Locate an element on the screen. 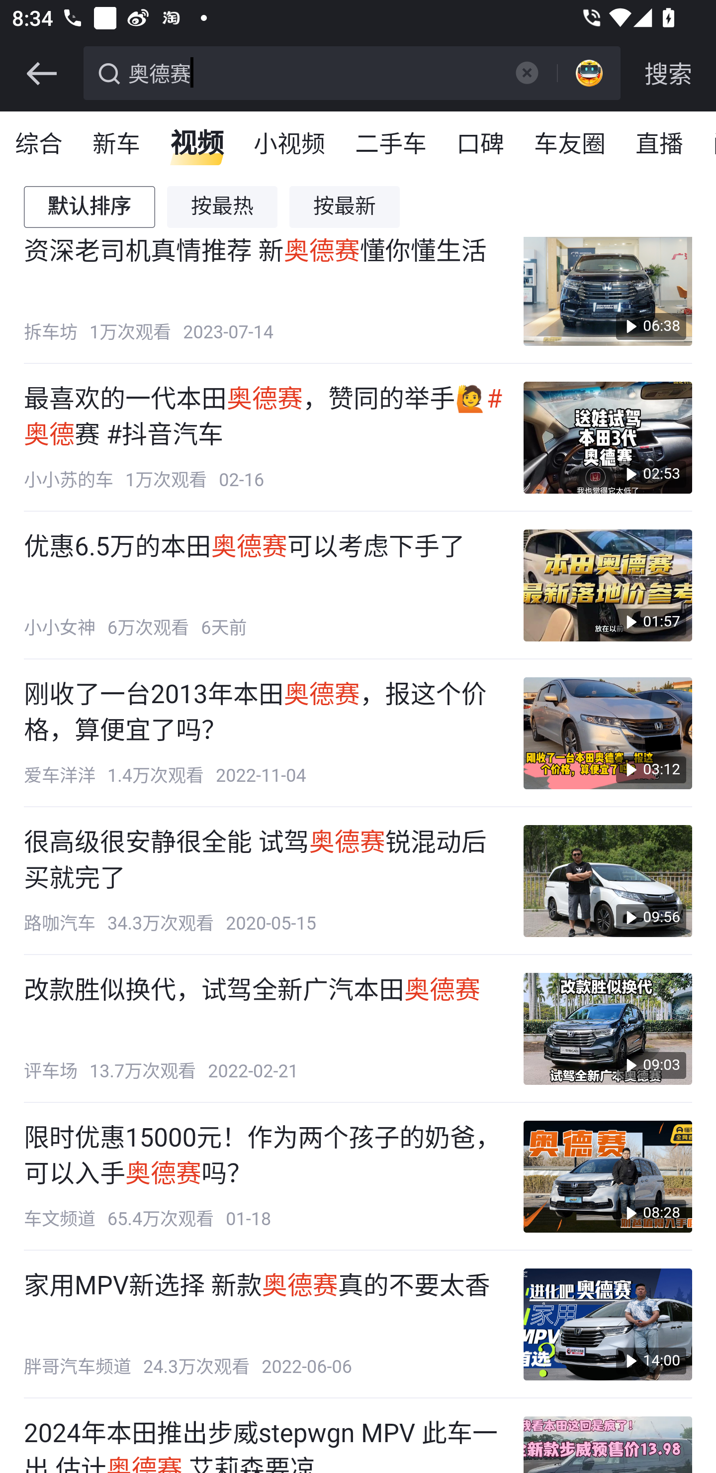  09:56 is located at coordinates (608, 881).